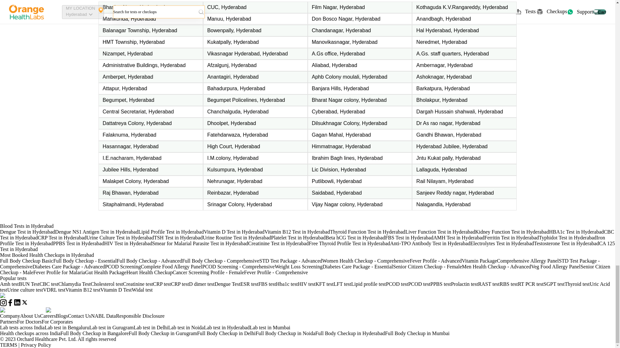  Describe the element at coordinates (97, 231) in the screenshot. I see `Dengue NS1 Antigen Test in Hyderabad` at that location.